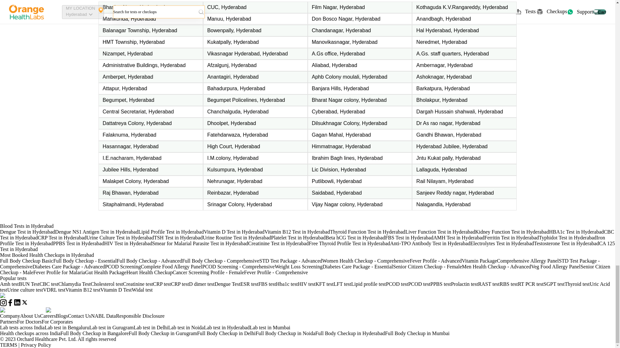  Describe the element at coordinates (97, 231) in the screenshot. I see `Dengue NS1 Antigen Test in Hyderabad` at that location.